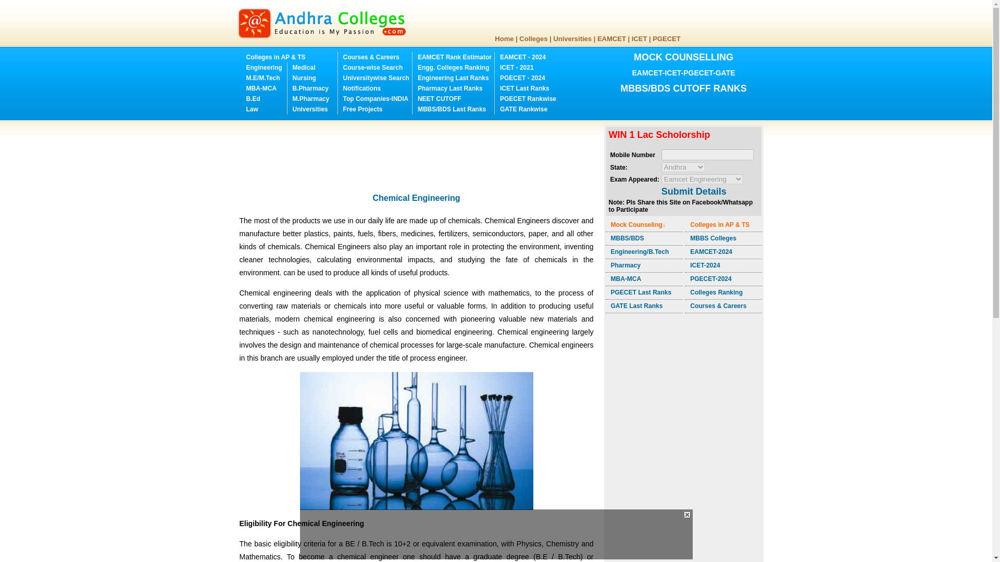 The width and height of the screenshot is (1000, 562). Describe the element at coordinates (304, 68) in the screenshot. I see `Medical` at that location.